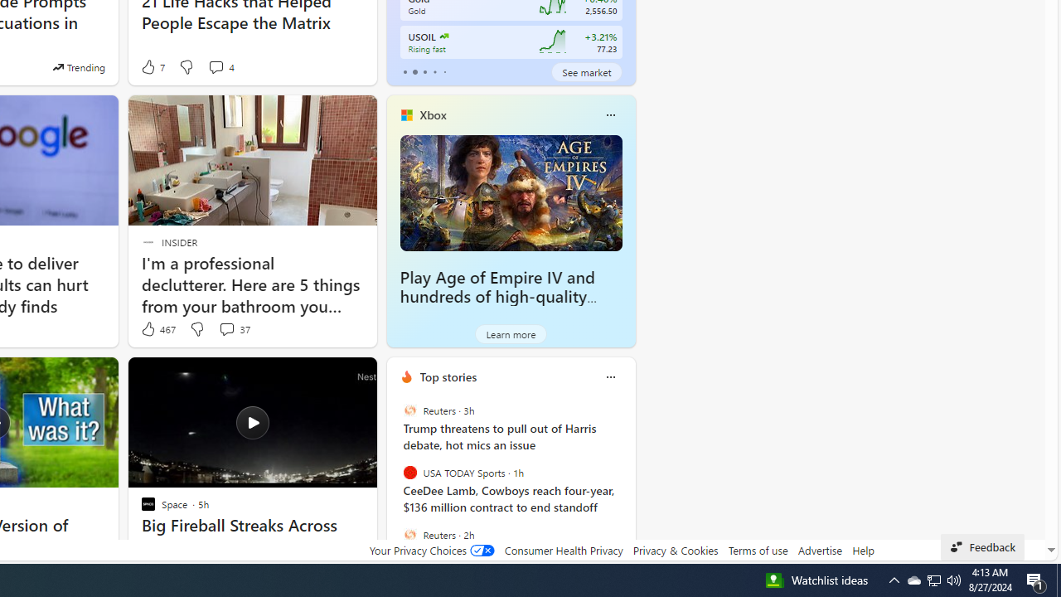 The height and width of the screenshot is (597, 1061). What do you see at coordinates (414, 71) in the screenshot?
I see `tab-1` at bounding box center [414, 71].